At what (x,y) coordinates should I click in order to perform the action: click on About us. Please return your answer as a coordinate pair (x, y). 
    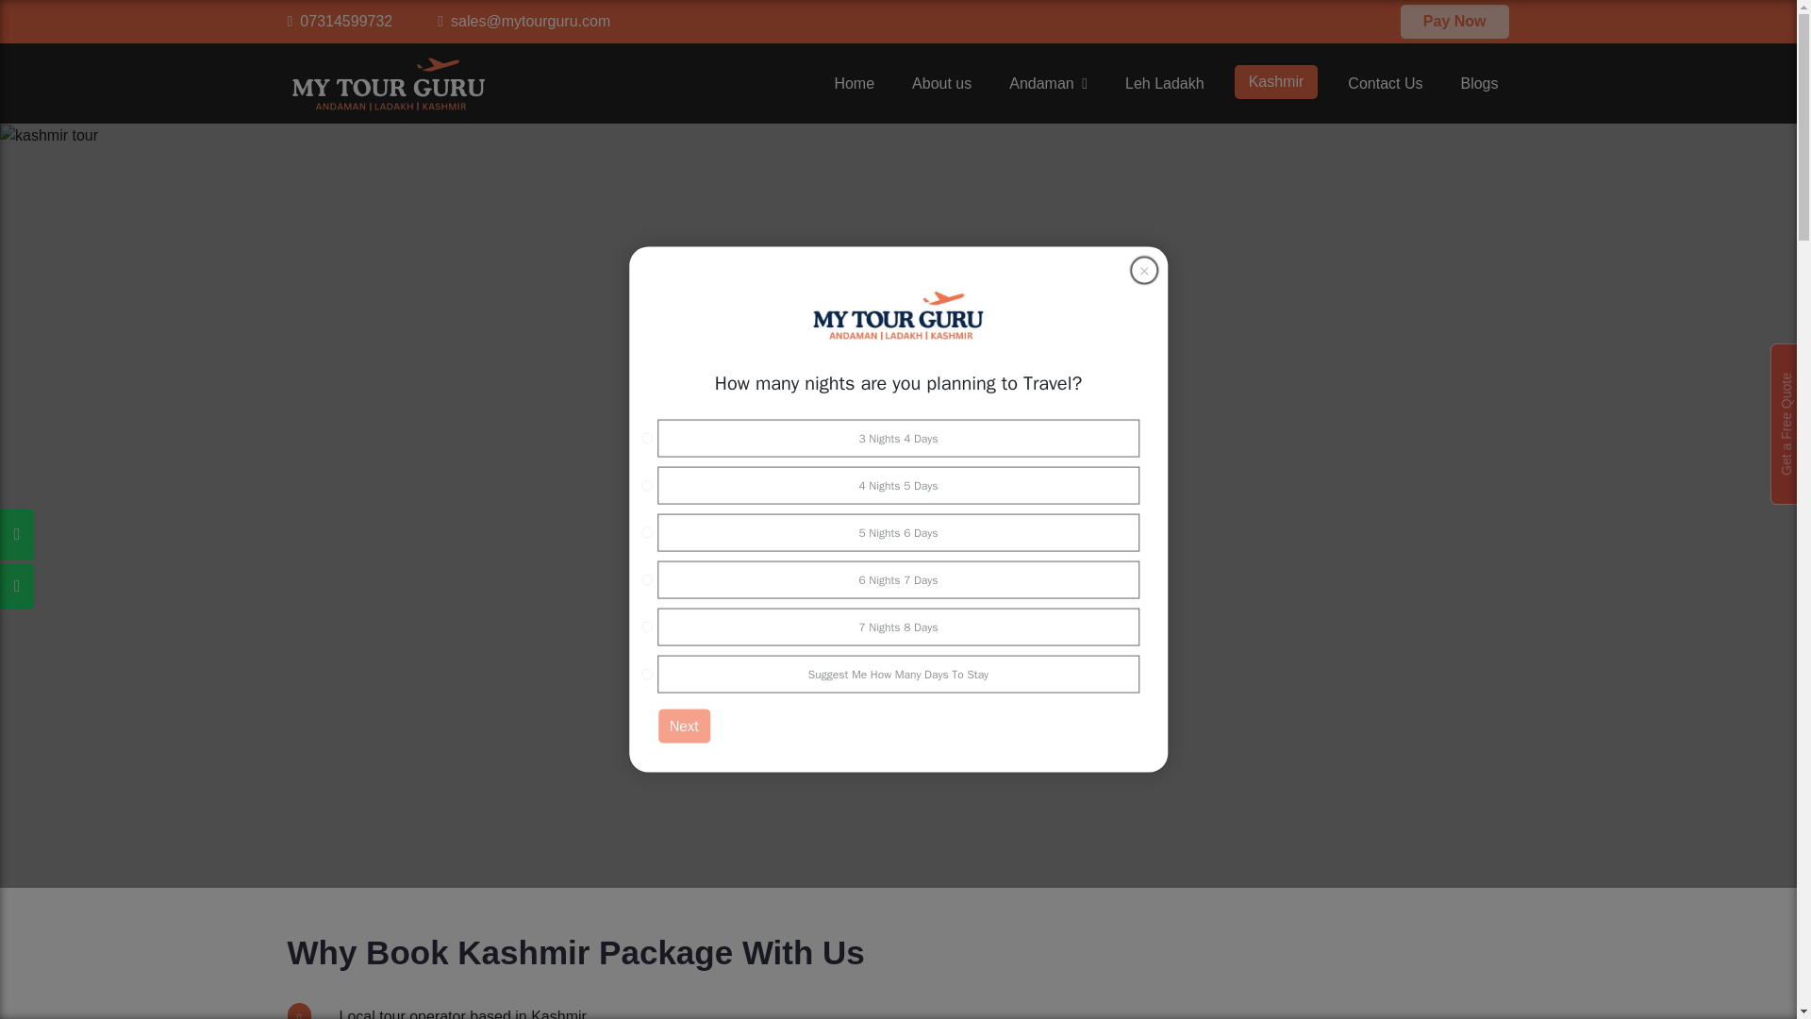
    Looking at the image, I should click on (941, 84).